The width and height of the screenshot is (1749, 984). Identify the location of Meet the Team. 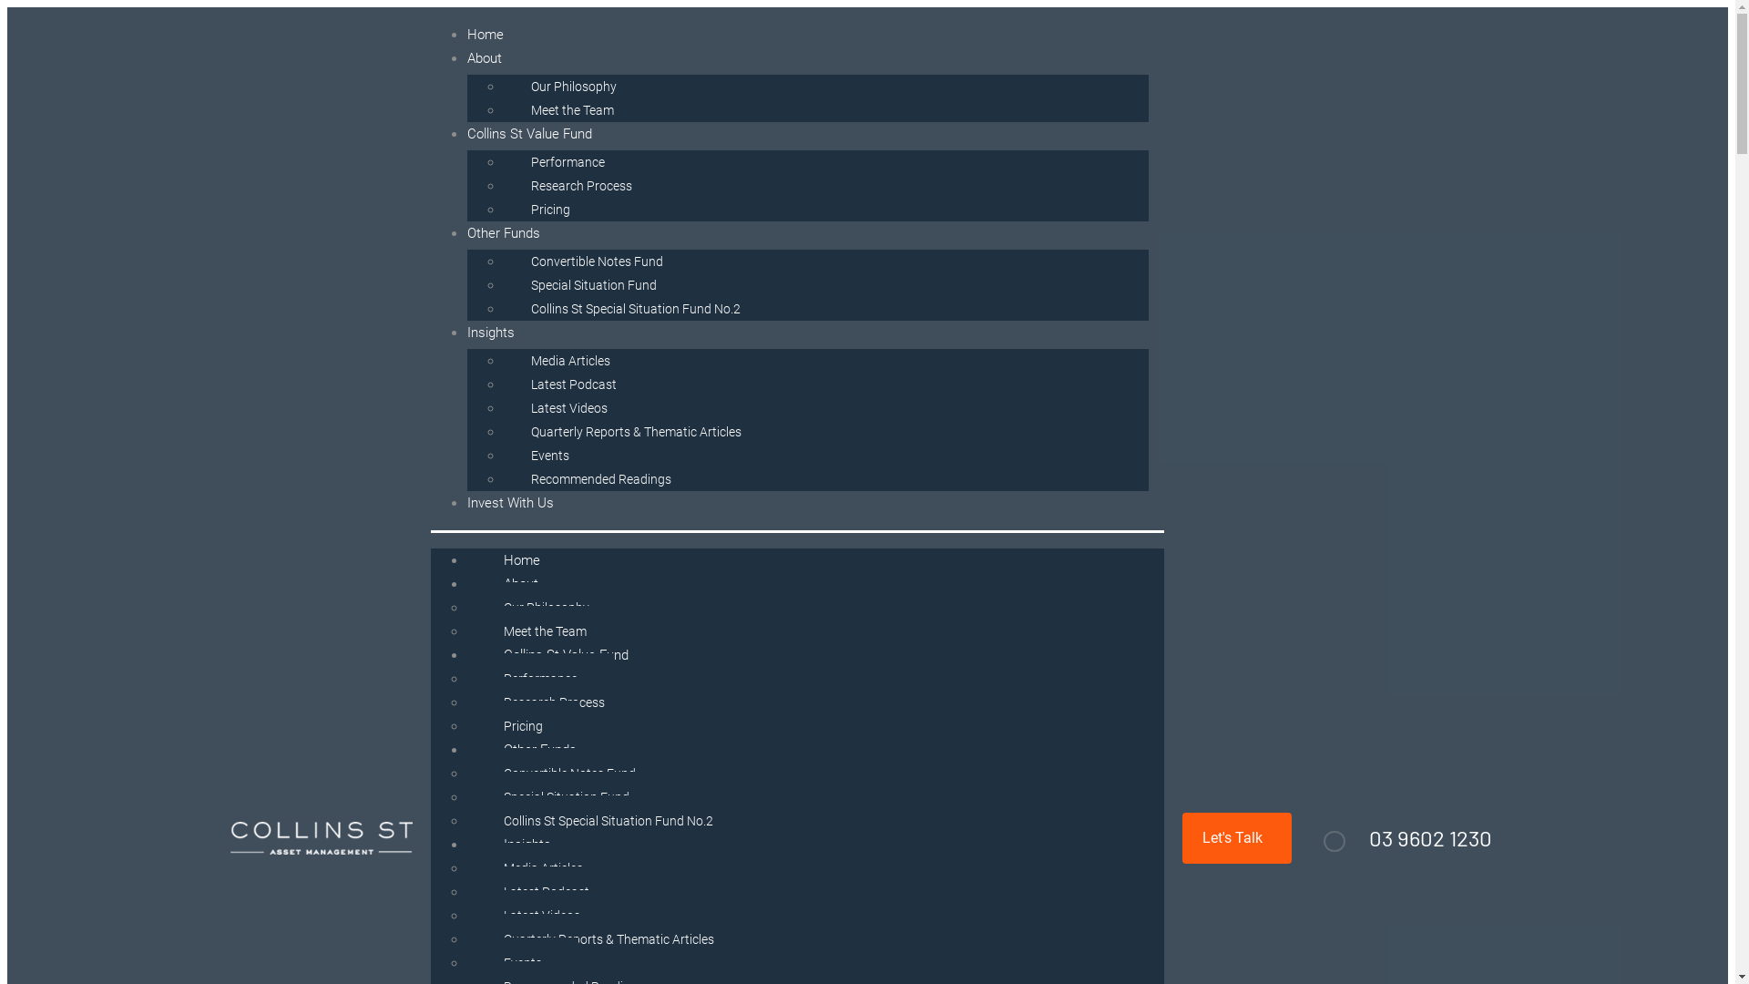
(545, 631).